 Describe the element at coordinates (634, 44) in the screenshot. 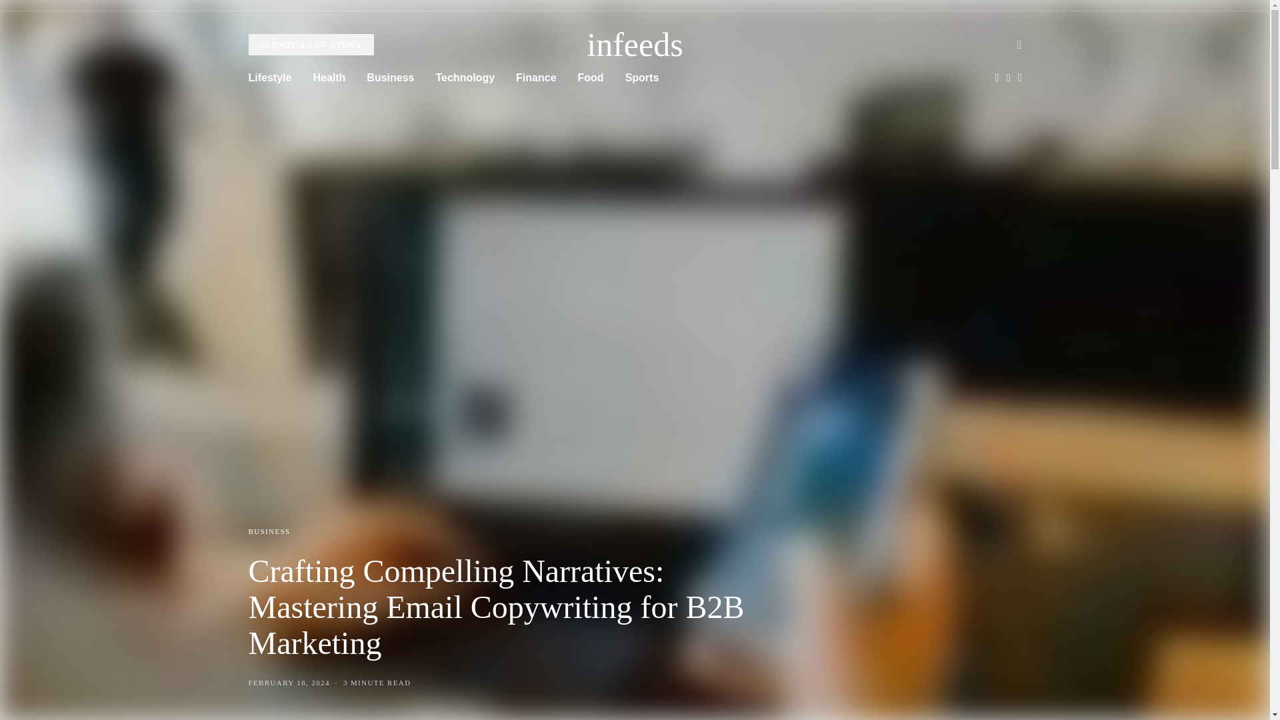

I see `infeeds` at that location.